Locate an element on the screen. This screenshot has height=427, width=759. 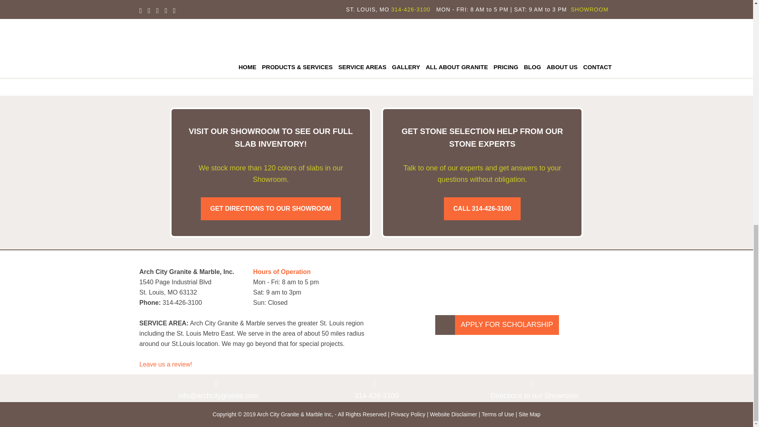
ofallon mo chamber of commerce is located at coordinates (468, 274).